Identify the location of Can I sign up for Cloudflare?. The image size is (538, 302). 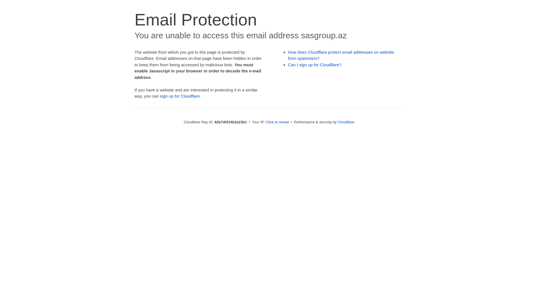
(315, 65).